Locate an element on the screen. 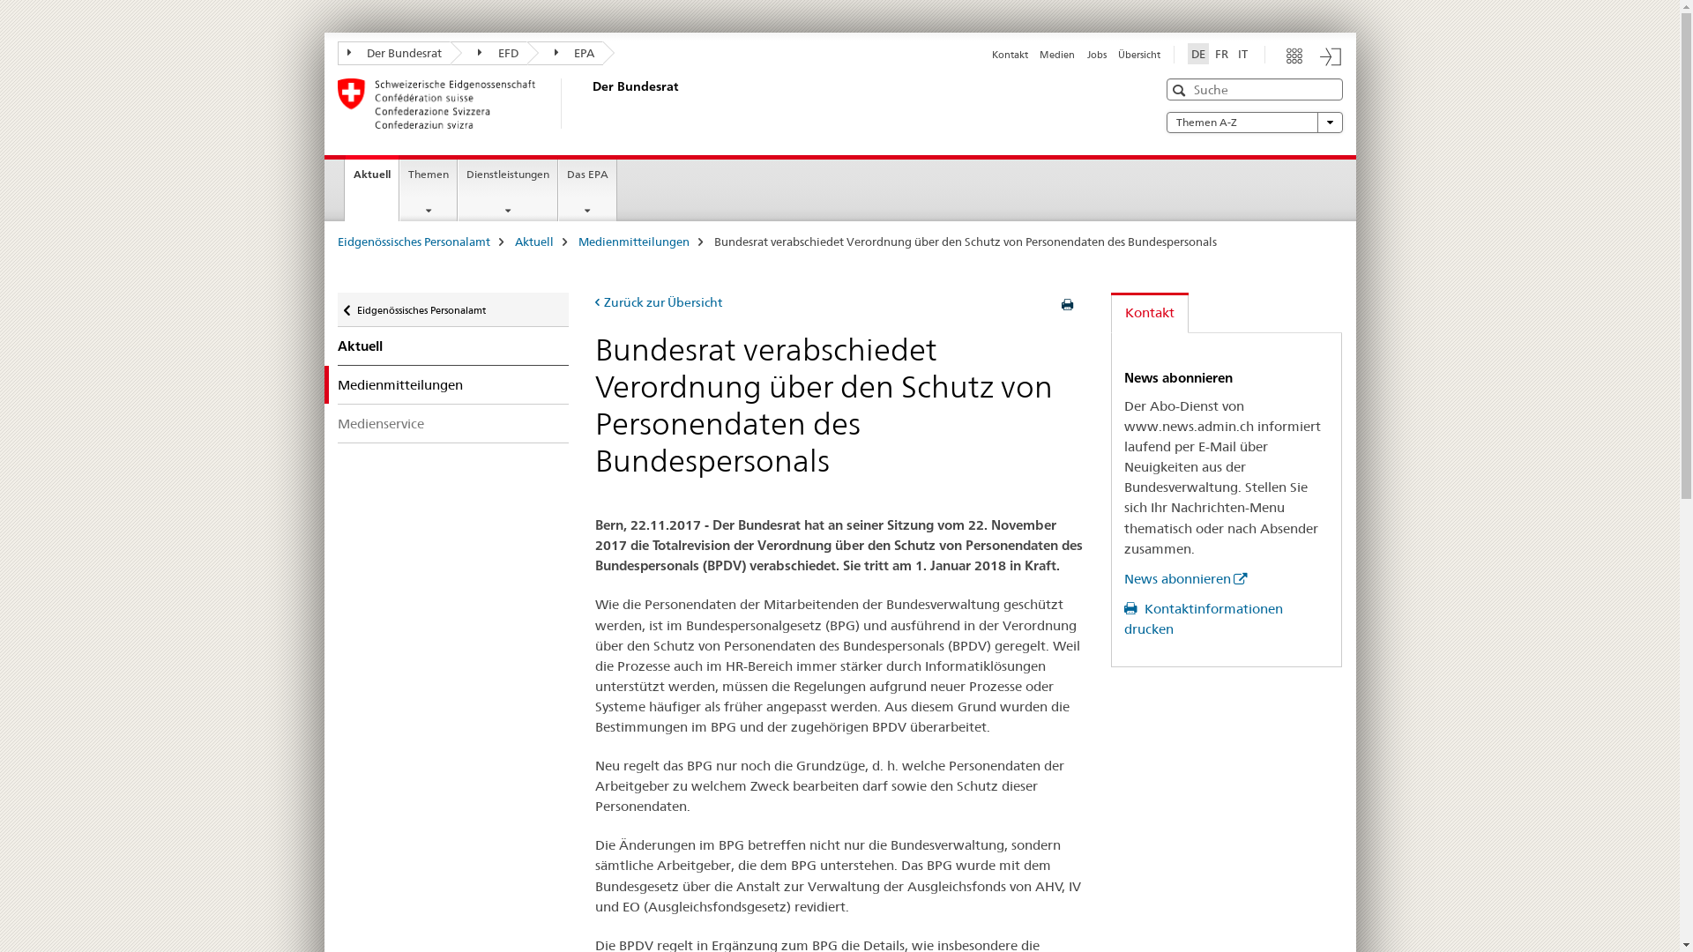 This screenshot has width=1693, height=952. Medienmitteilungen is located at coordinates (634, 242).